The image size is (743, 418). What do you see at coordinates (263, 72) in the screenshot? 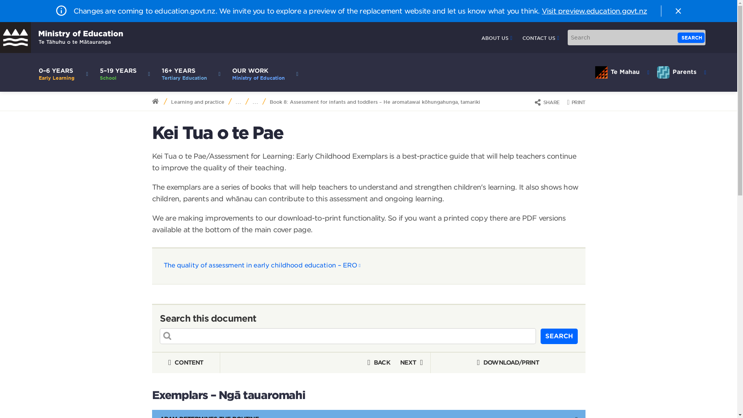
I see `Link to Parents website` at bounding box center [263, 72].